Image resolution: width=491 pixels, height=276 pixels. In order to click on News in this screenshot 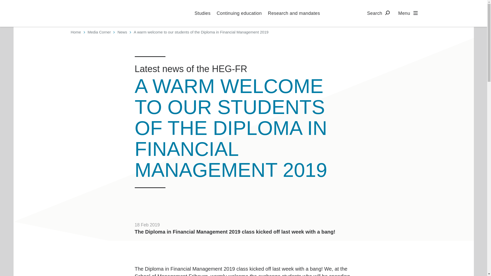, I will do `click(122, 32)`.